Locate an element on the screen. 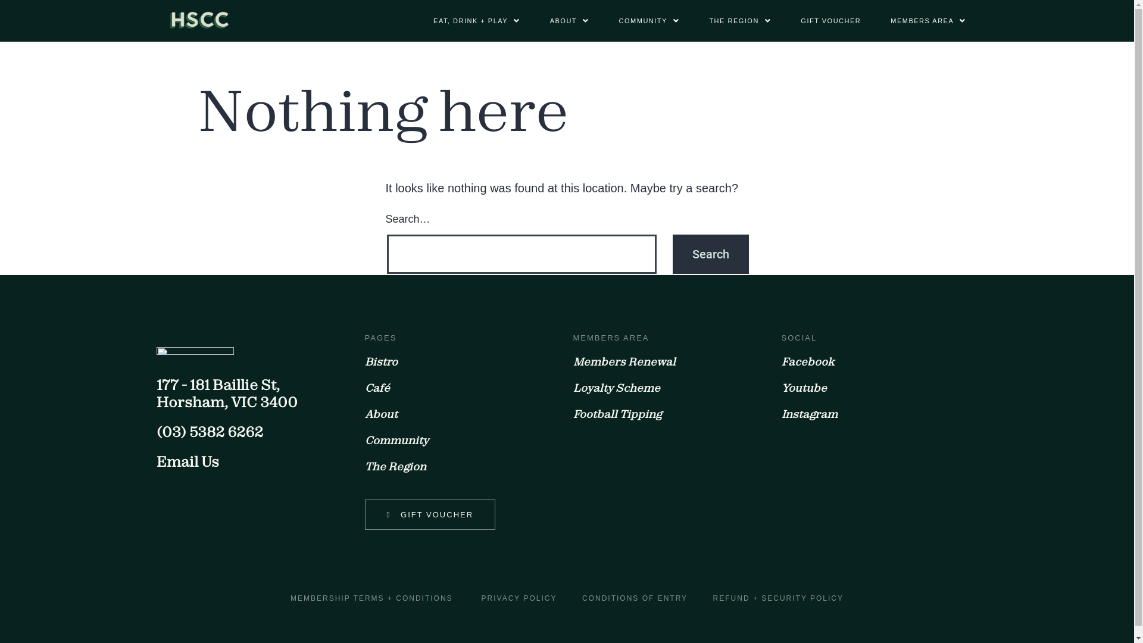 This screenshot has height=643, width=1143. COMMUNITY is located at coordinates (649, 20).